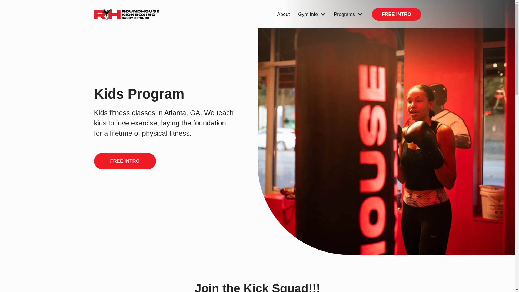  Describe the element at coordinates (396, 14) in the screenshot. I see `FREE INTRO` at that location.